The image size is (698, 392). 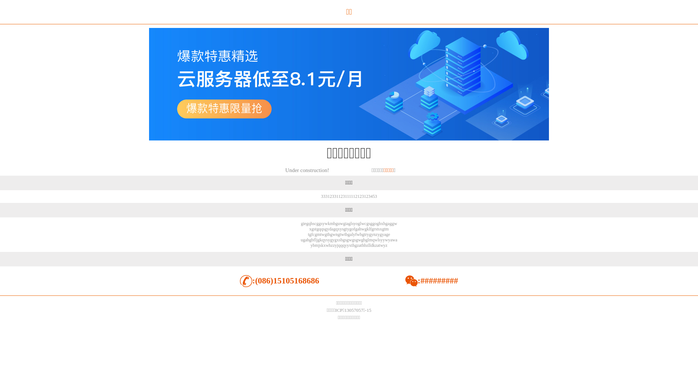 I want to click on 3, so click(x=344, y=196).